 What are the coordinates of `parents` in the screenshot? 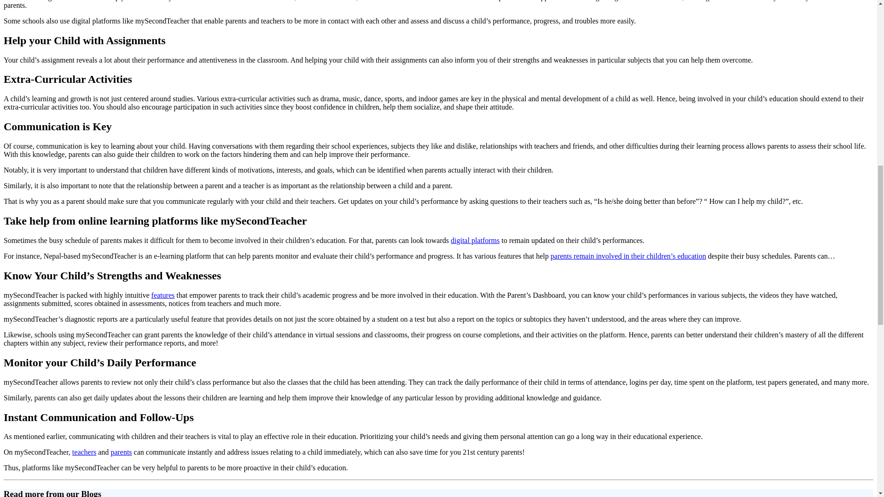 It's located at (121, 452).